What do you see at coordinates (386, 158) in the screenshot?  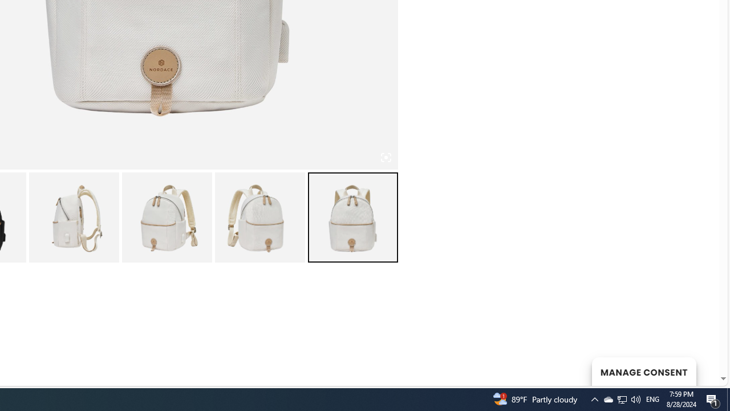 I see `Class: iconic-woothumbs-fullscreen` at bounding box center [386, 158].